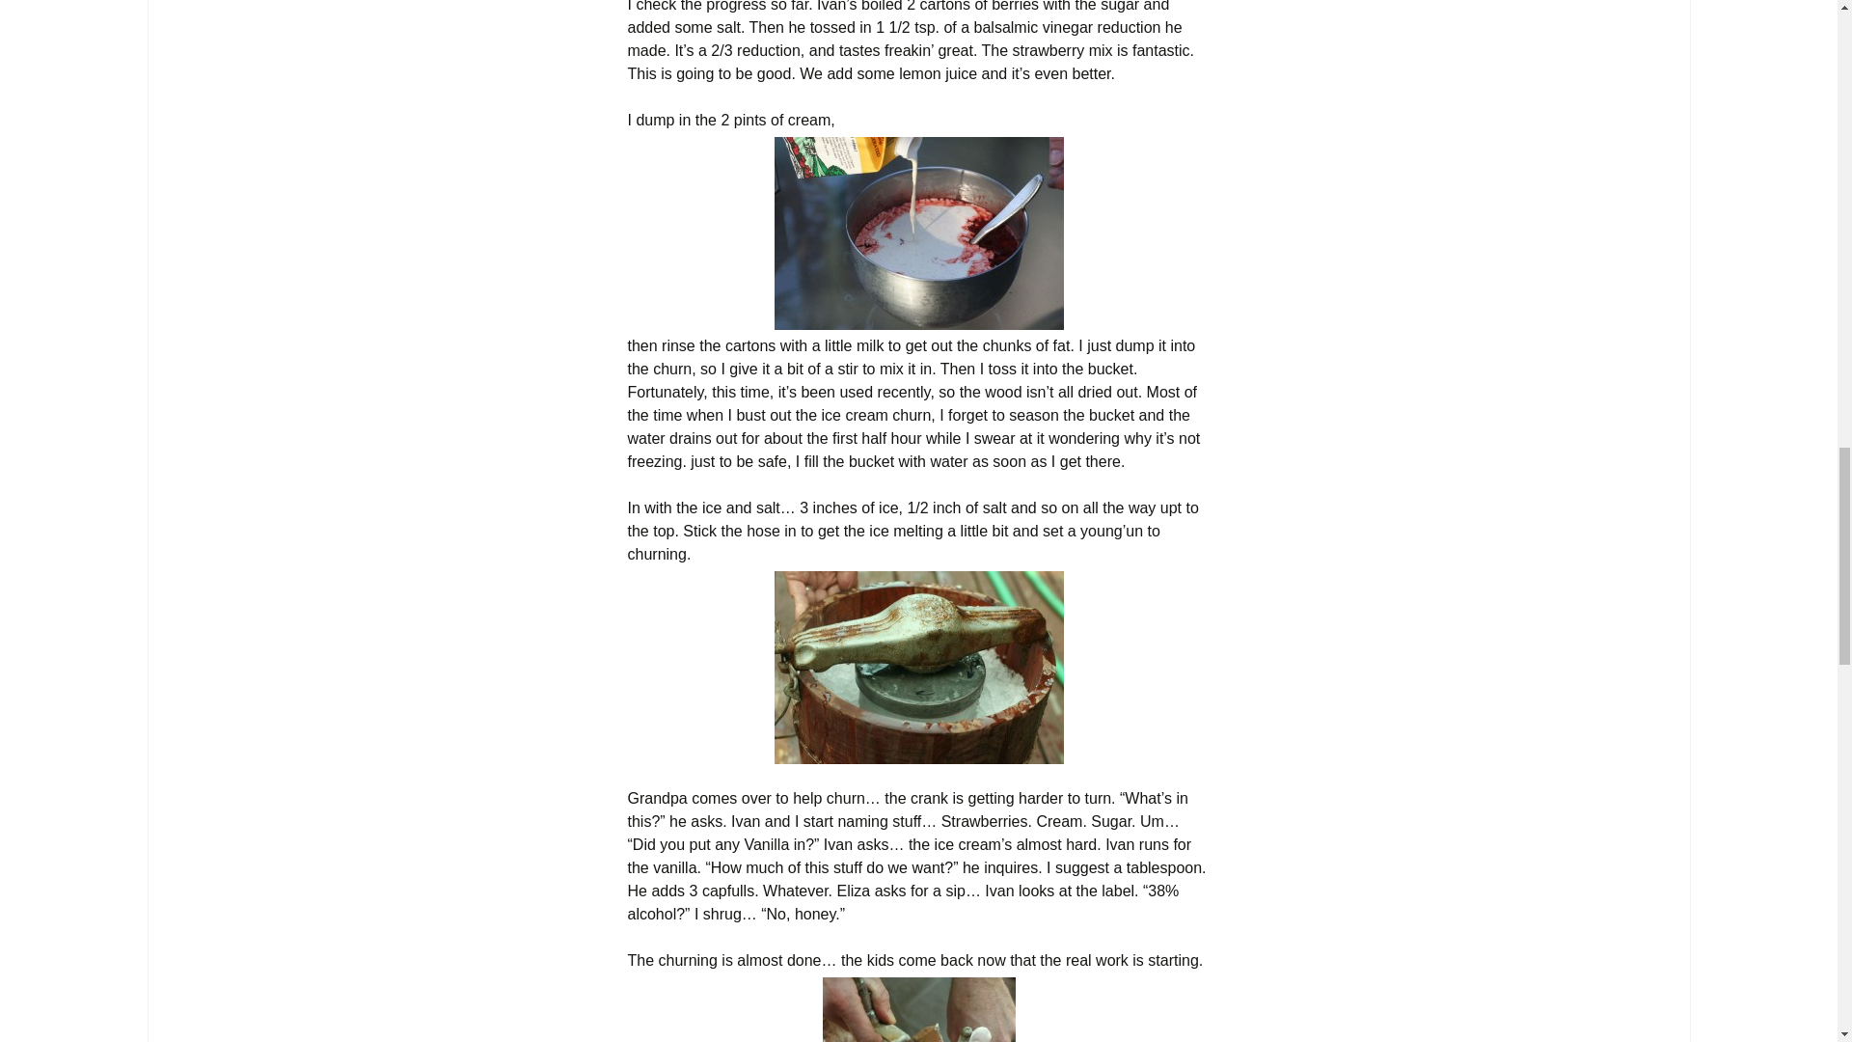 This screenshot has height=1042, width=1852. Describe the element at coordinates (918, 233) in the screenshot. I see `pour cream2` at that location.